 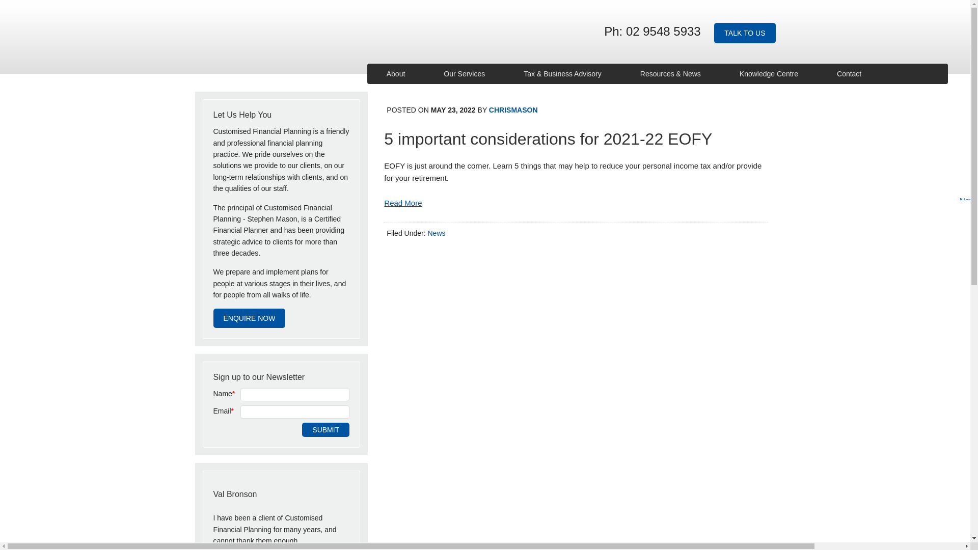 What do you see at coordinates (234, 494) in the screenshot?
I see `Val Bronson` at bounding box center [234, 494].